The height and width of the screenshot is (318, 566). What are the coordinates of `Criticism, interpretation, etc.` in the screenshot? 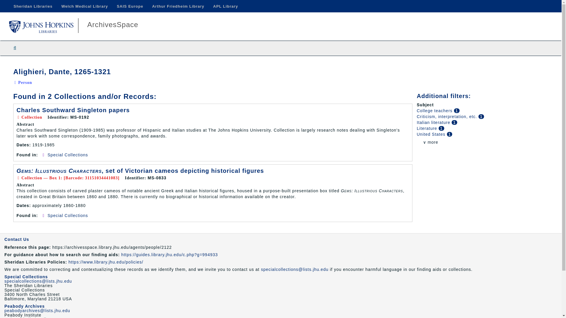 It's located at (447, 116).